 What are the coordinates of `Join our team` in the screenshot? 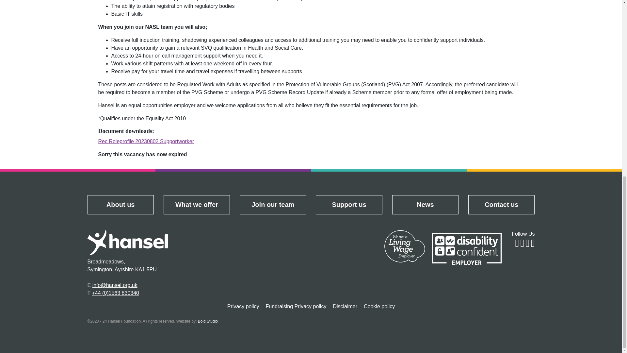 It's located at (273, 205).